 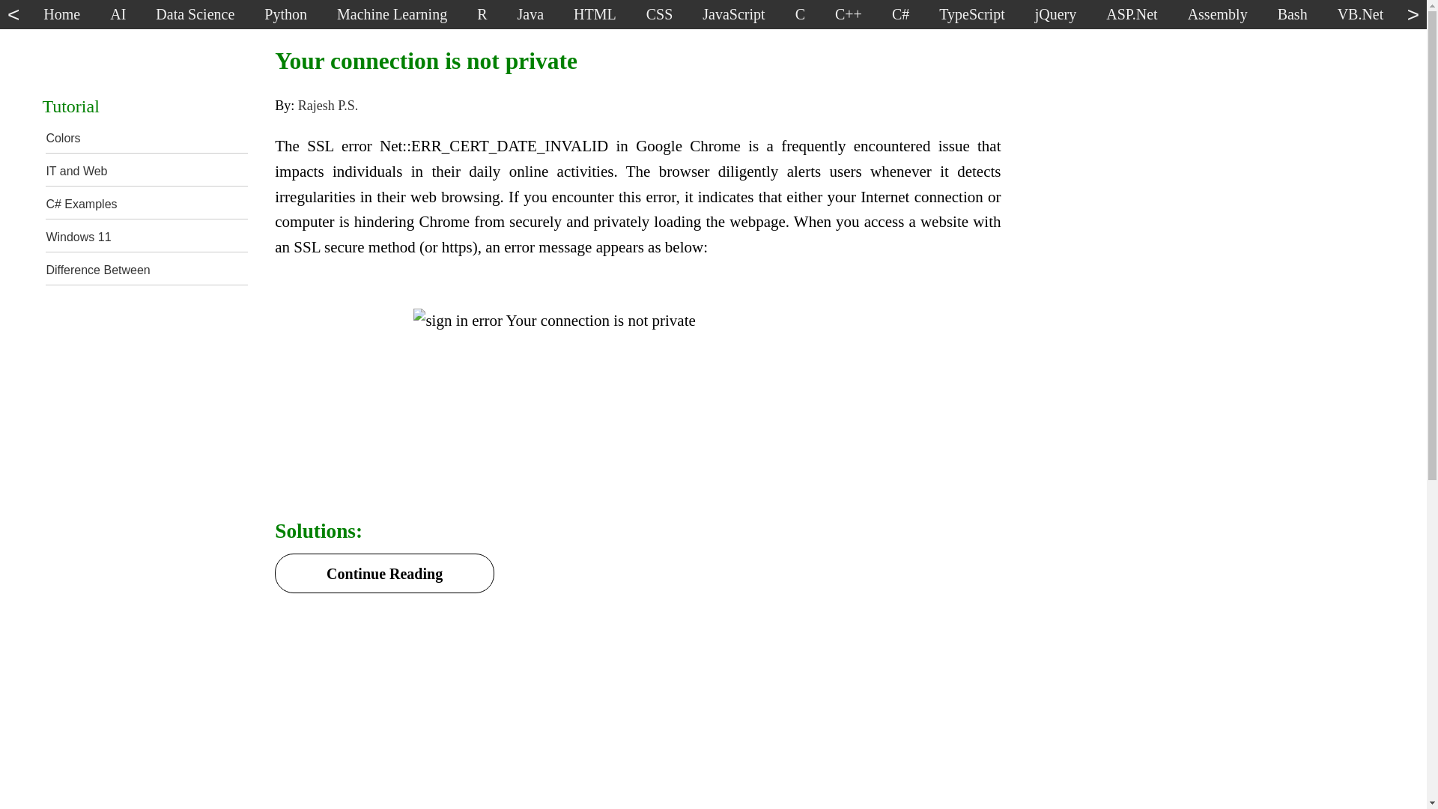 What do you see at coordinates (800, 18) in the screenshot?
I see `C` at bounding box center [800, 18].